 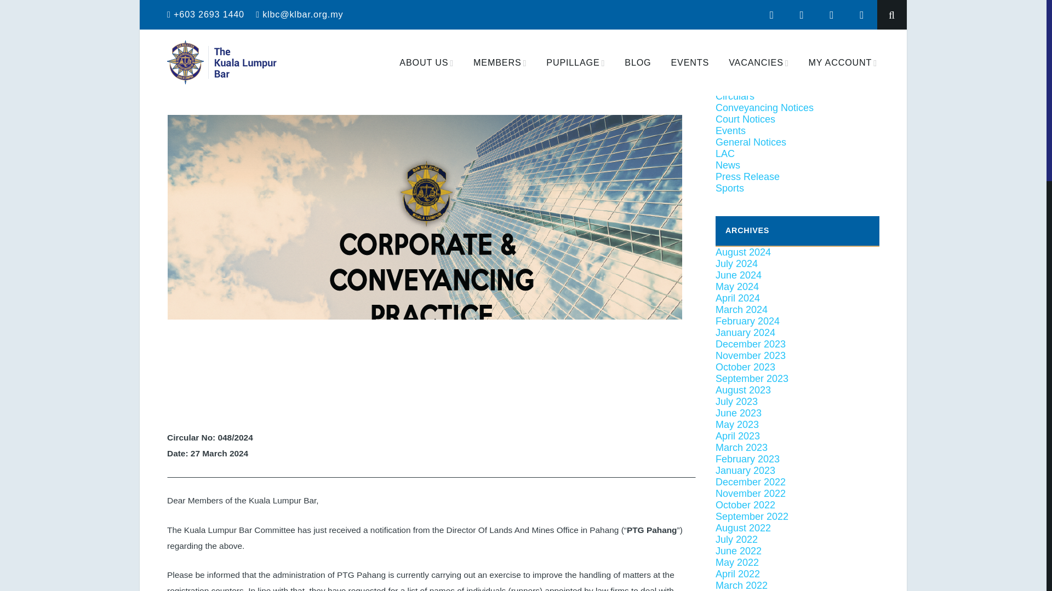 I want to click on Follow us on Facebook, so click(x=832, y=15).